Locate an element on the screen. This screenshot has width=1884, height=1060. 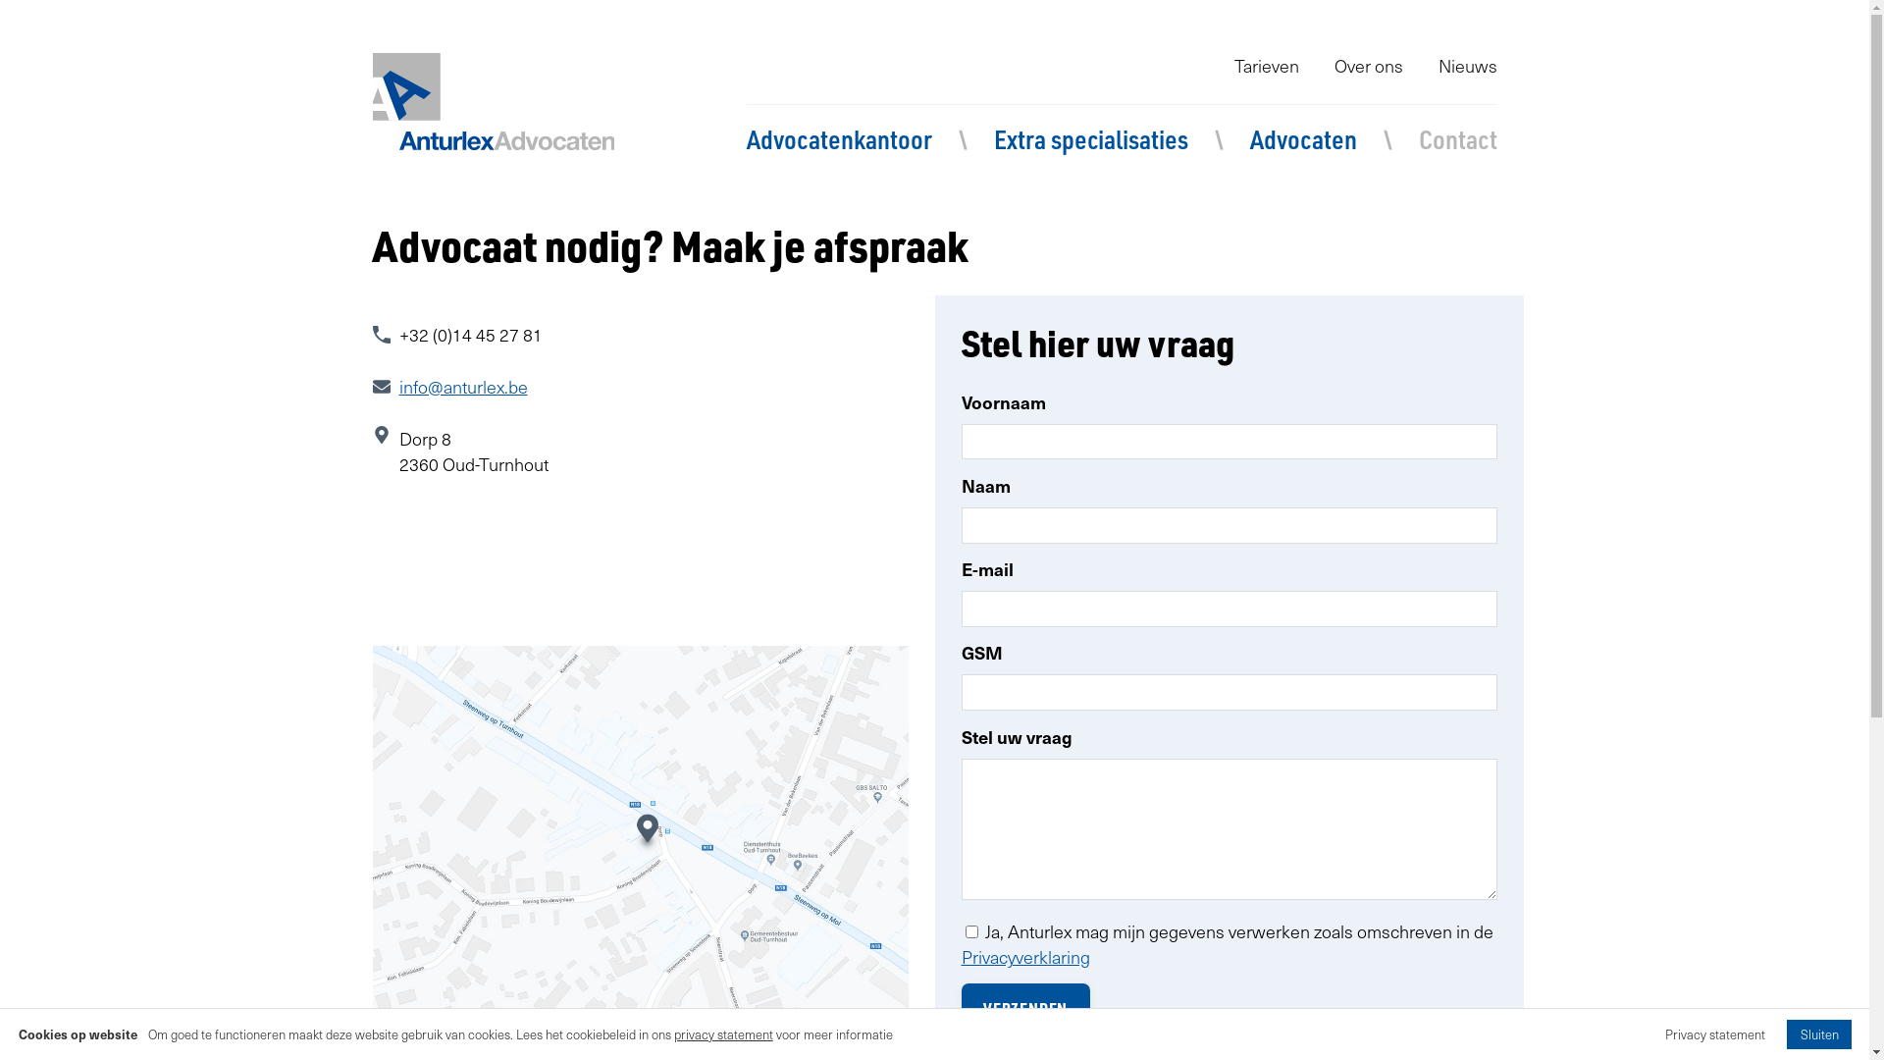
Privacy statement is located at coordinates (1715, 1034).